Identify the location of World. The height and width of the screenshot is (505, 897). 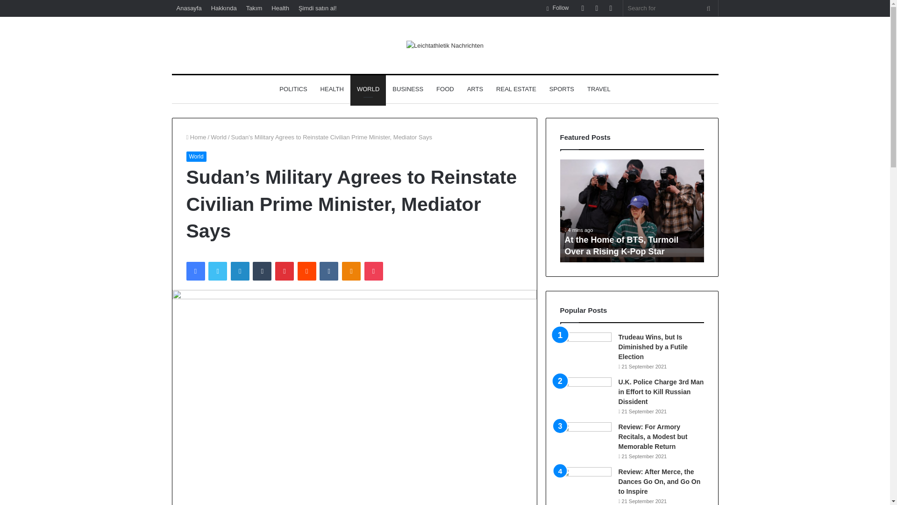
(219, 137).